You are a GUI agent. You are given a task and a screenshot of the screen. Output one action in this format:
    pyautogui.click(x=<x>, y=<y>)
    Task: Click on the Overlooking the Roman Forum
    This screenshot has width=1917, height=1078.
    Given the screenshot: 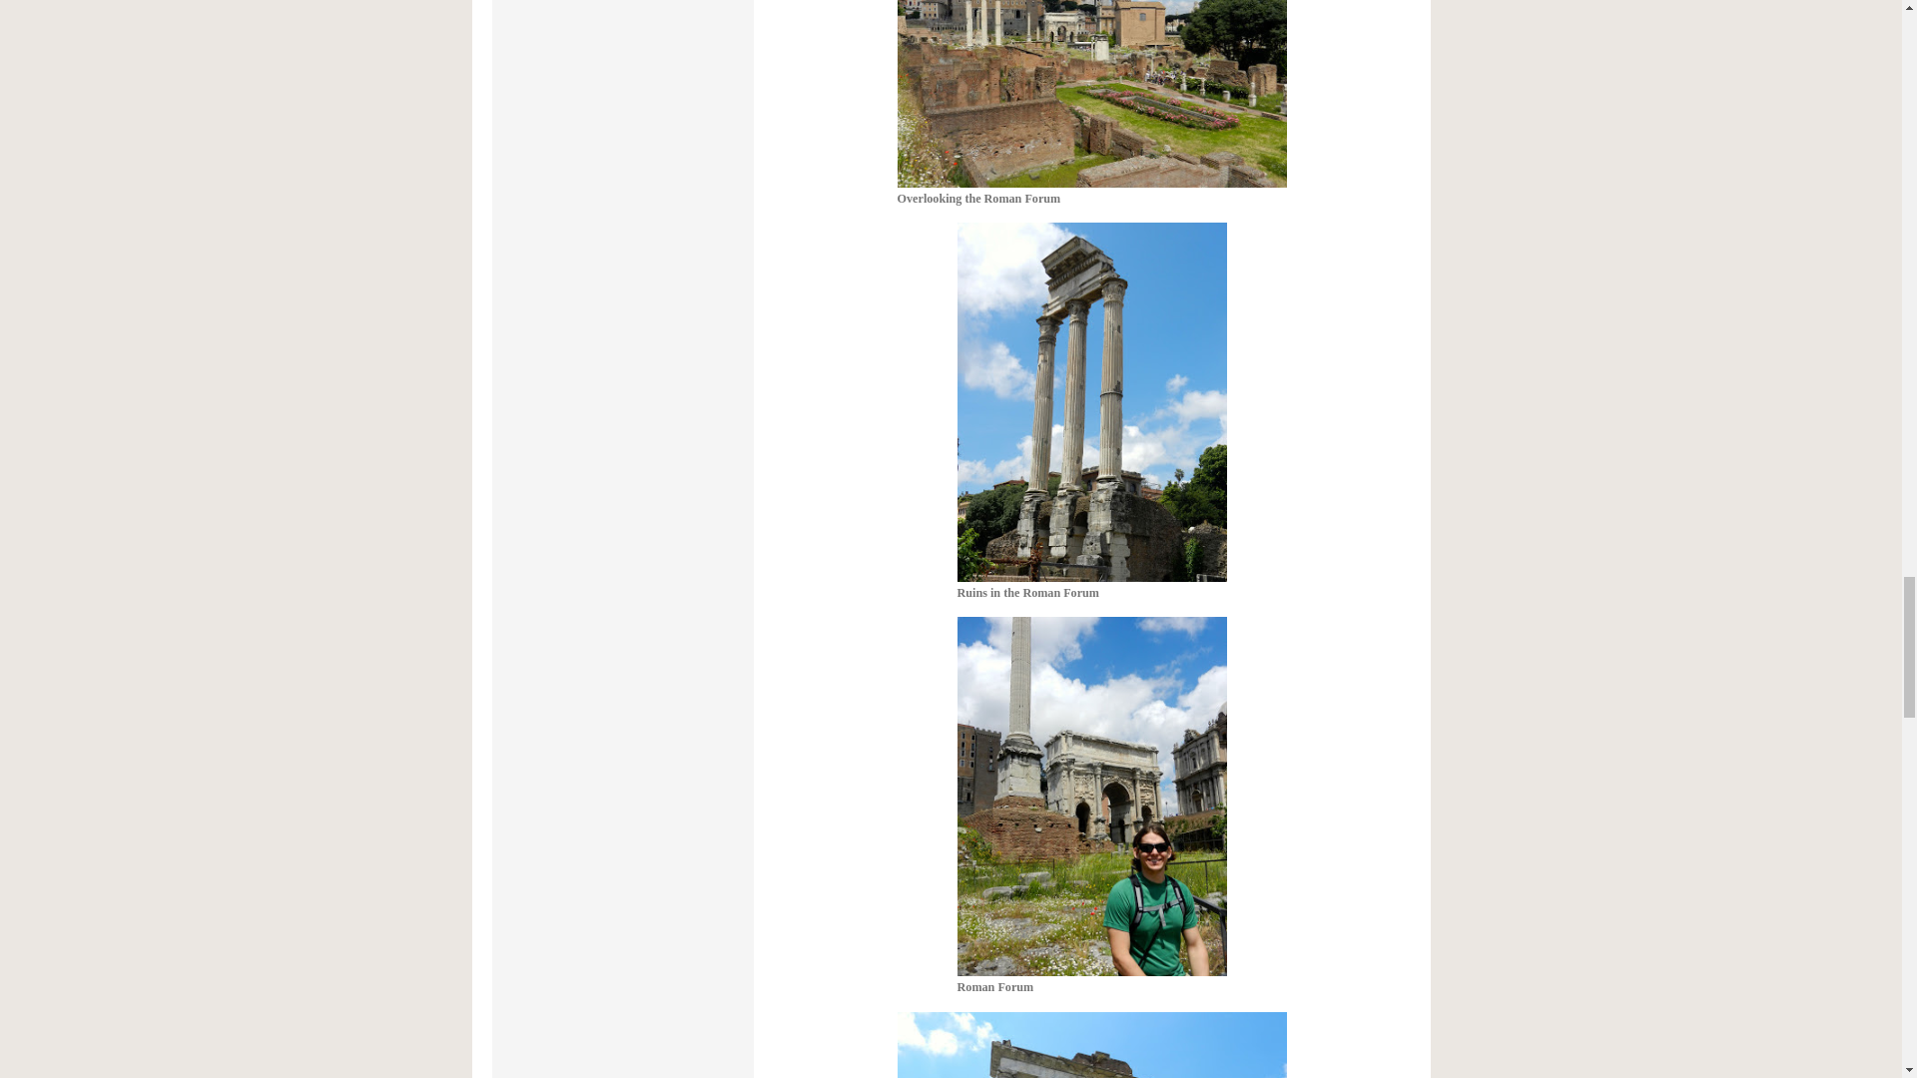 What is the action you would take?
    pyautogui.click(x=1091, y=103)
    